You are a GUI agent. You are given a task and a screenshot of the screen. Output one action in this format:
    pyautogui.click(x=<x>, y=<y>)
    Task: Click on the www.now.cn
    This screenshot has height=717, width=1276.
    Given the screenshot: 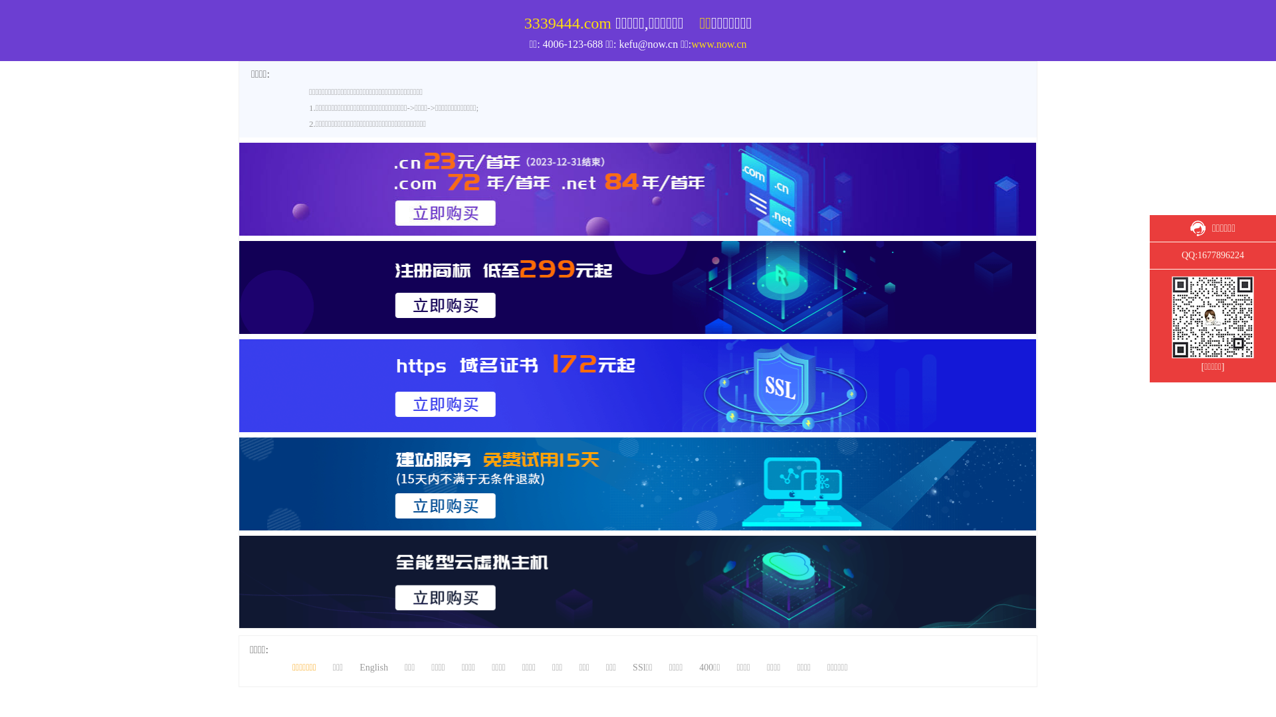 What is the action you would take?
    pyautogui.click(x=719, y=44)
    